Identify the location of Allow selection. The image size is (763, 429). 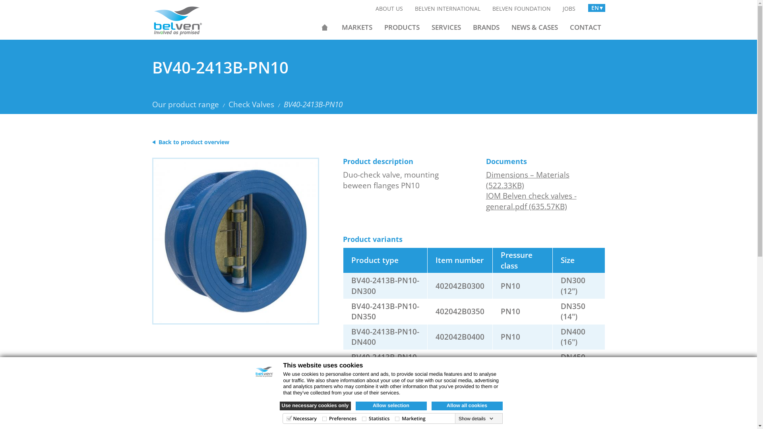
(391, 406).